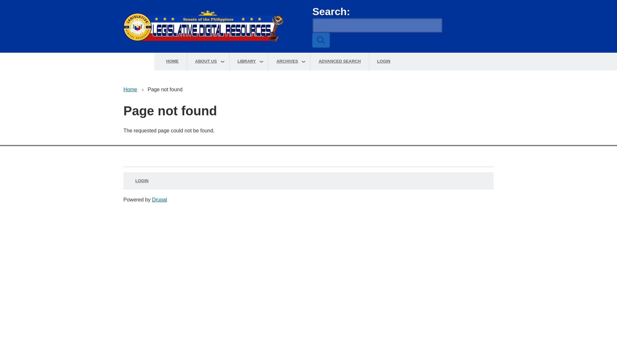 The image size is (617, 347). Describe the element at coordinates (214, 26) in the screenshot. I see `Home` at that location.